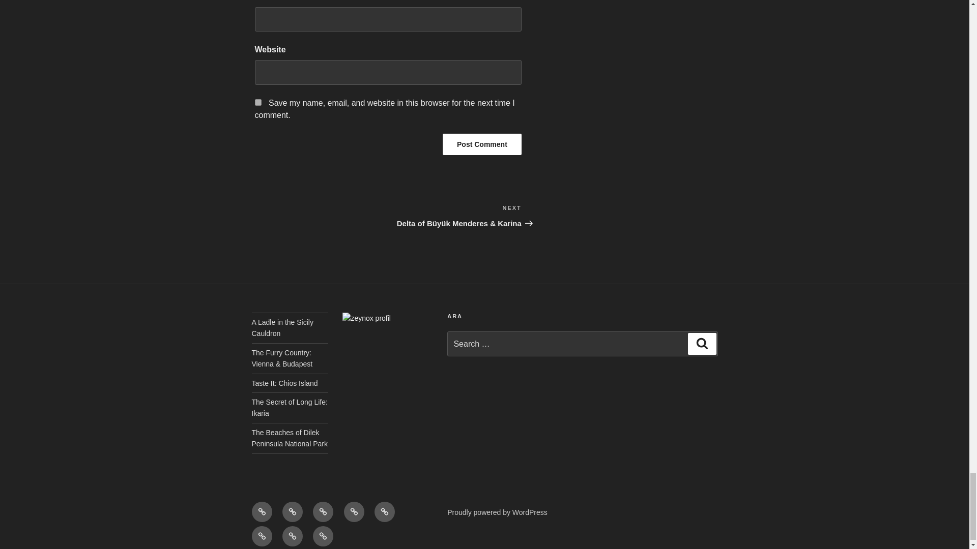 The width and height of the screenshot is (977, 549). What do you see at coordinates (289, 408) in the screenshot?
I see `The Secret of Long Life: Ikaria` at bounding box center [289, 408].